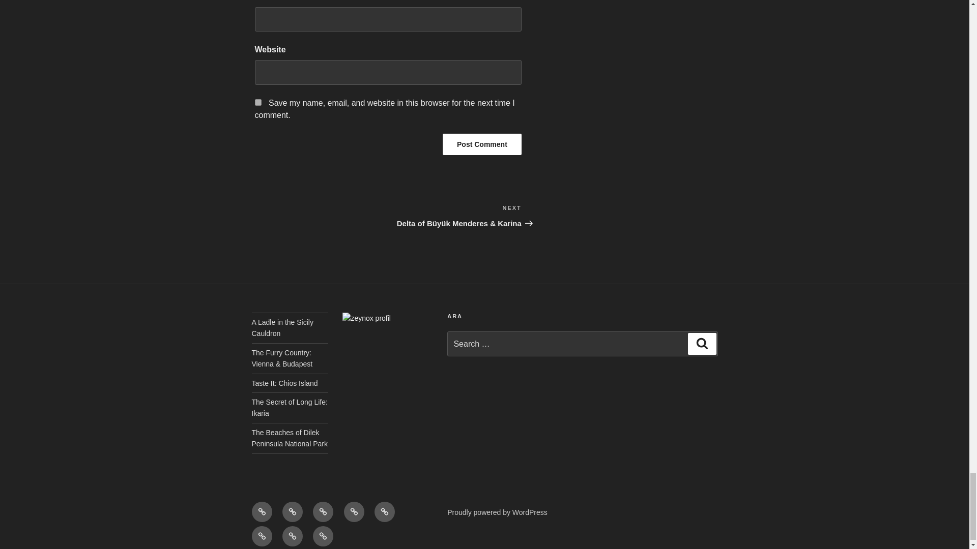 The width and height of the screenshot is (977, 549). What do you see at coordinates (289, 408) in the screenshot?
I see `The Secret of Long Life: Ikaria` at bounding box center [289, 408].